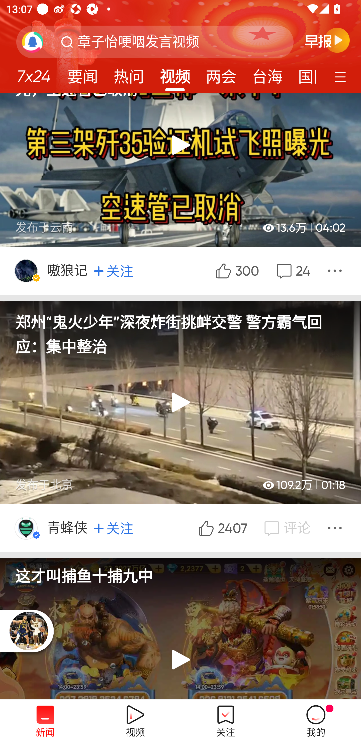 This screenshot has width=361, height=743. What do you see at coordinates (34, 73) in the screenshot?
I see `7x24` at bounding box center [34, 73].